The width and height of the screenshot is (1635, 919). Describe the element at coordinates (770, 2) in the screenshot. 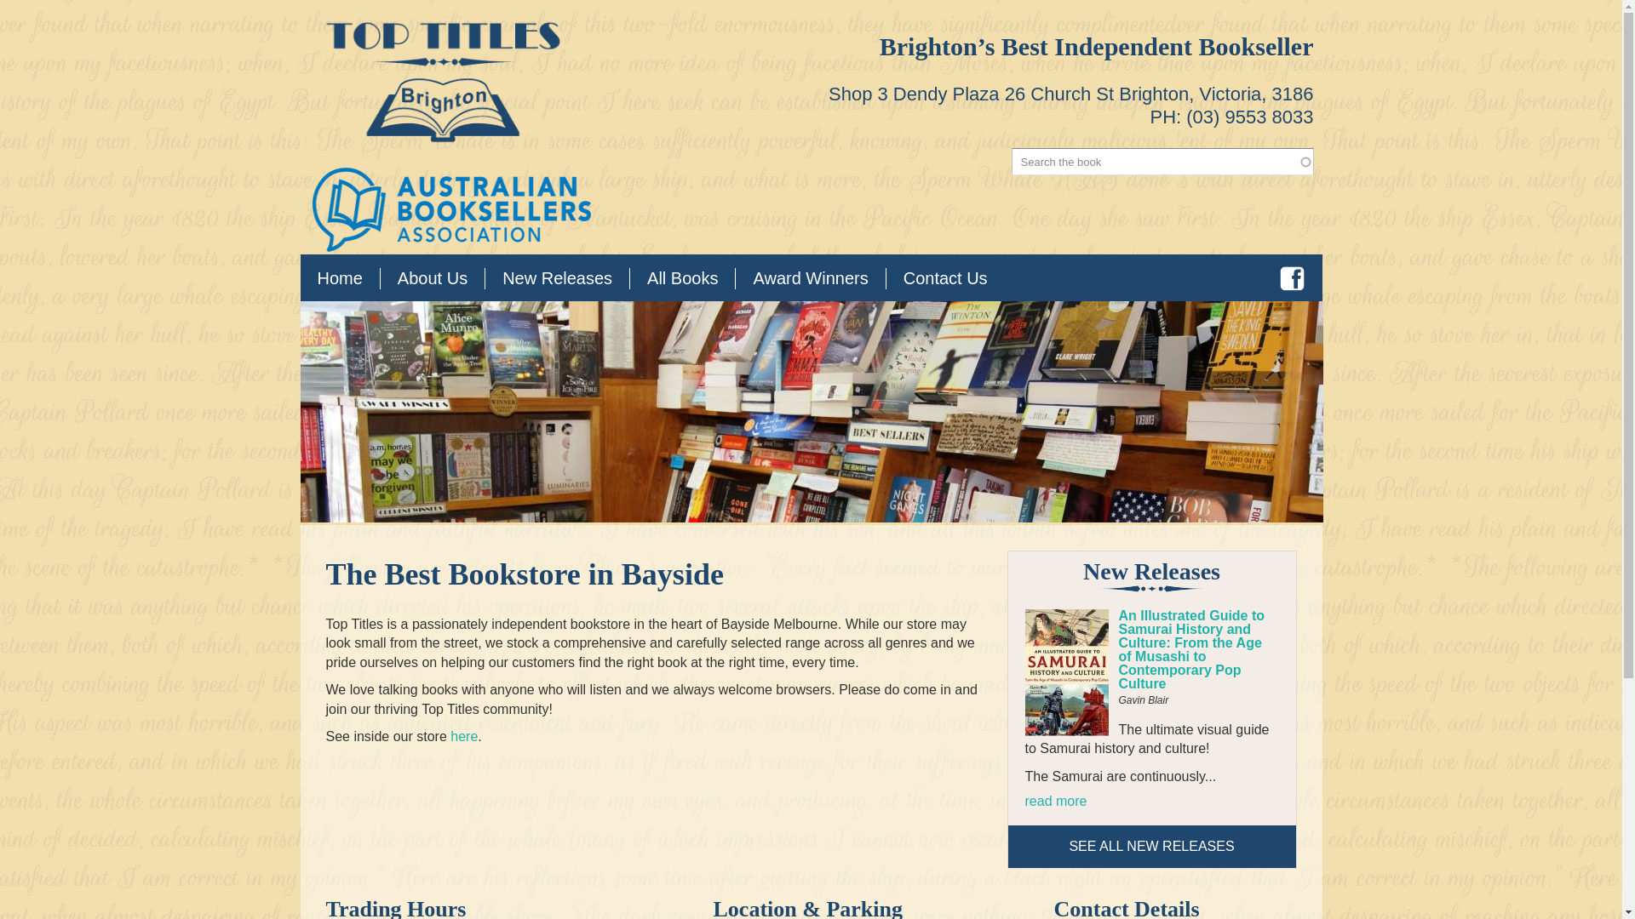

I see `Skip to main content` at that location.